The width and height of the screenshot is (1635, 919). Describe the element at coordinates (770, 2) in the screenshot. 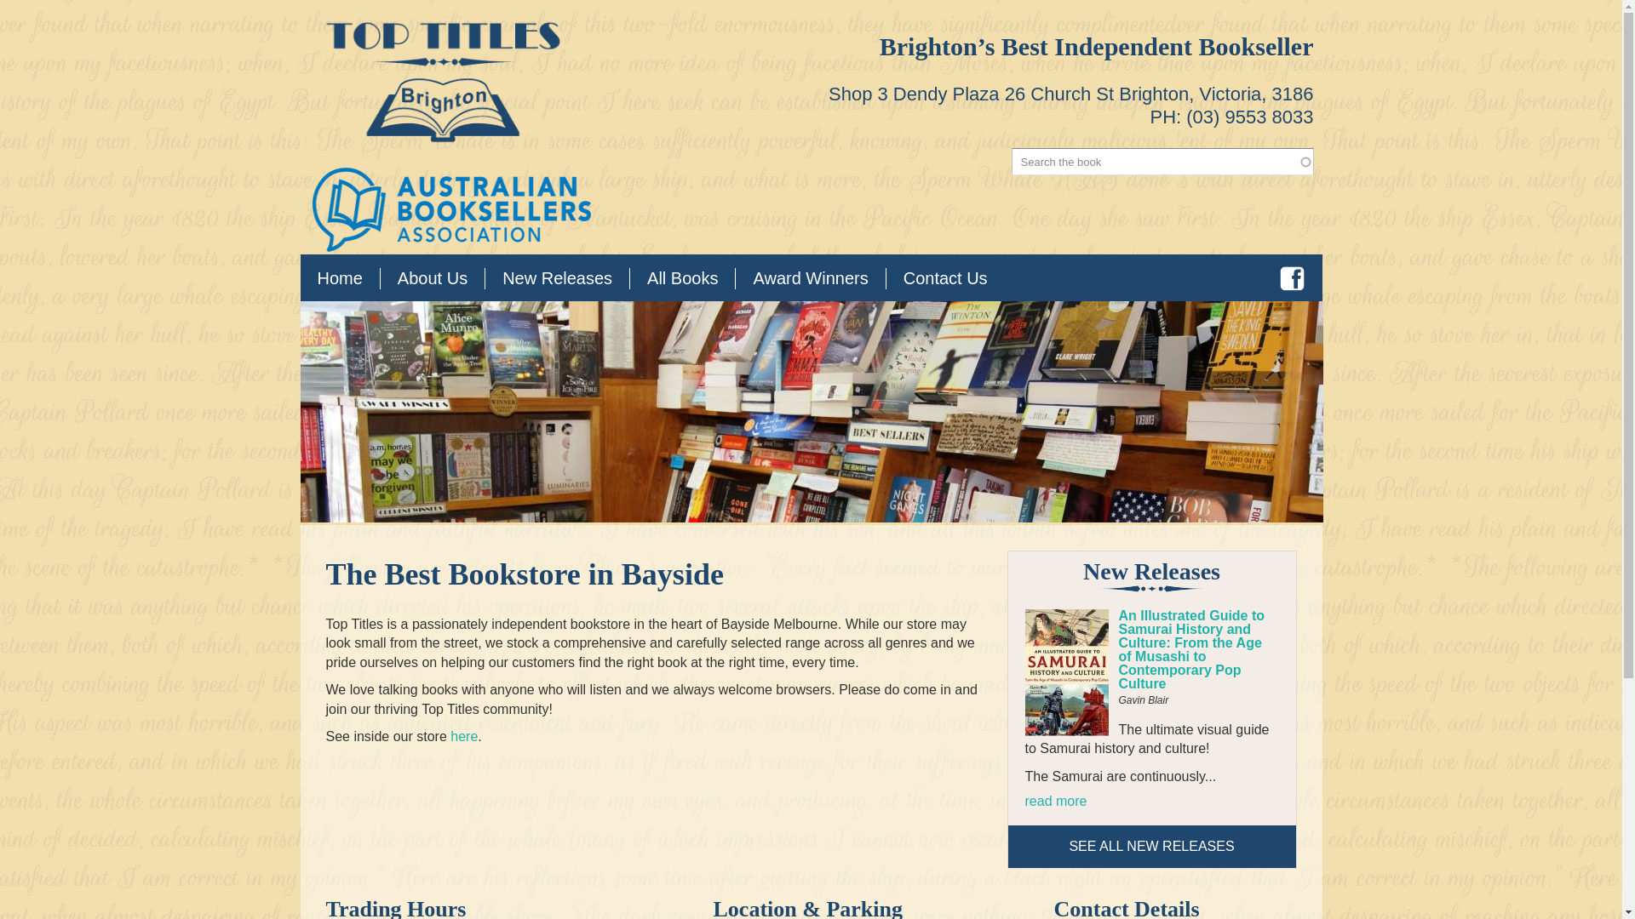

I see `Skip to main content` at that location.